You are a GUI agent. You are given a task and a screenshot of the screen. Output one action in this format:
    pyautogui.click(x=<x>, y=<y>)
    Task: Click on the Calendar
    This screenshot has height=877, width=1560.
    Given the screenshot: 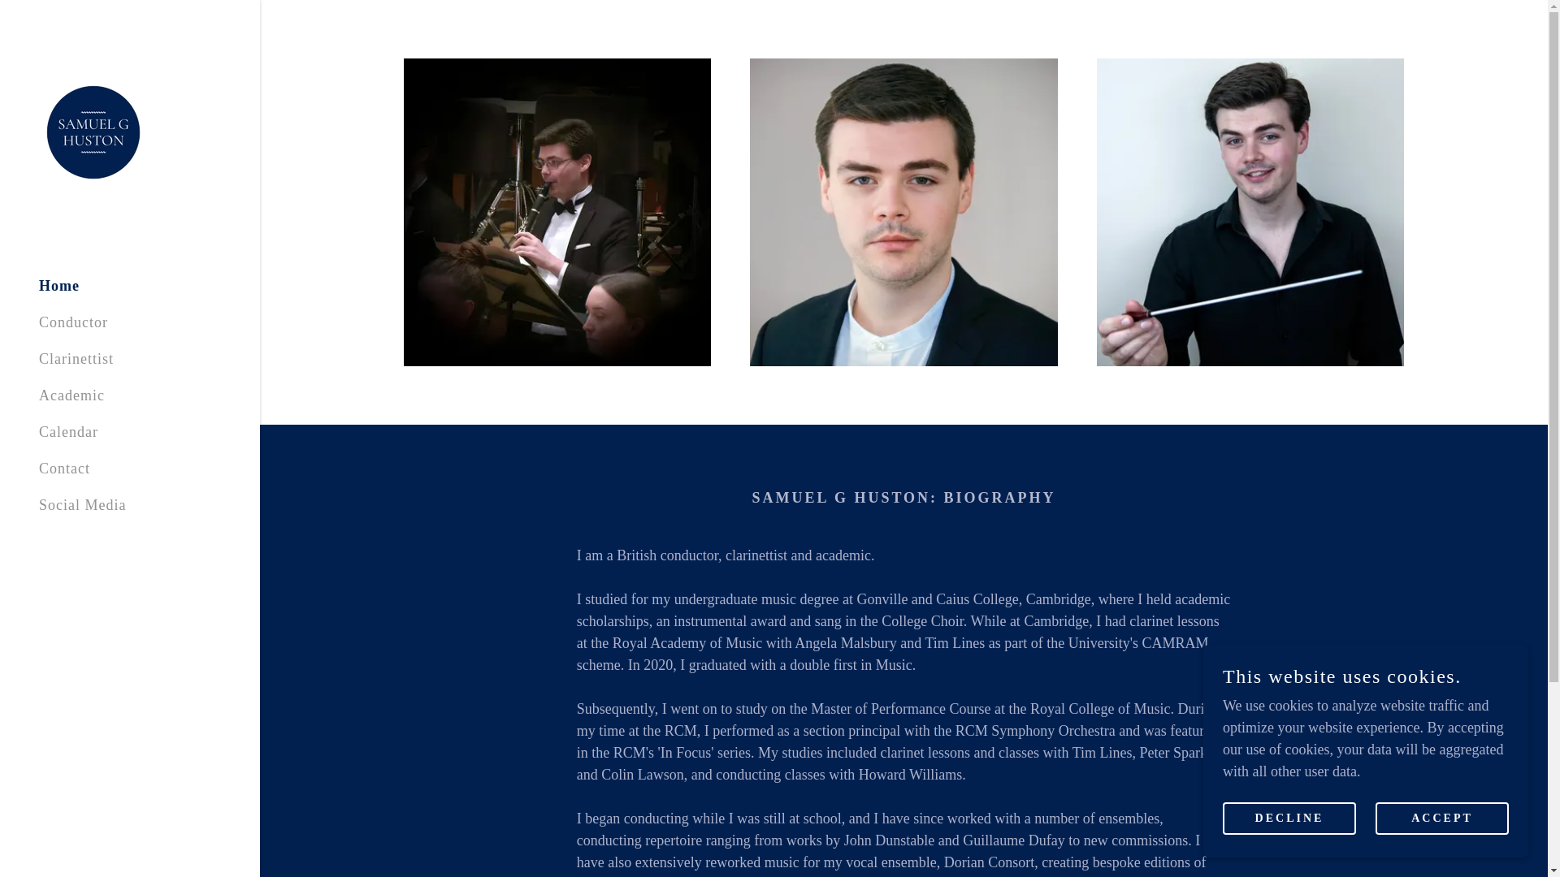 What is the action you would take?
    pyautogui.click(x=68, y=432)
    